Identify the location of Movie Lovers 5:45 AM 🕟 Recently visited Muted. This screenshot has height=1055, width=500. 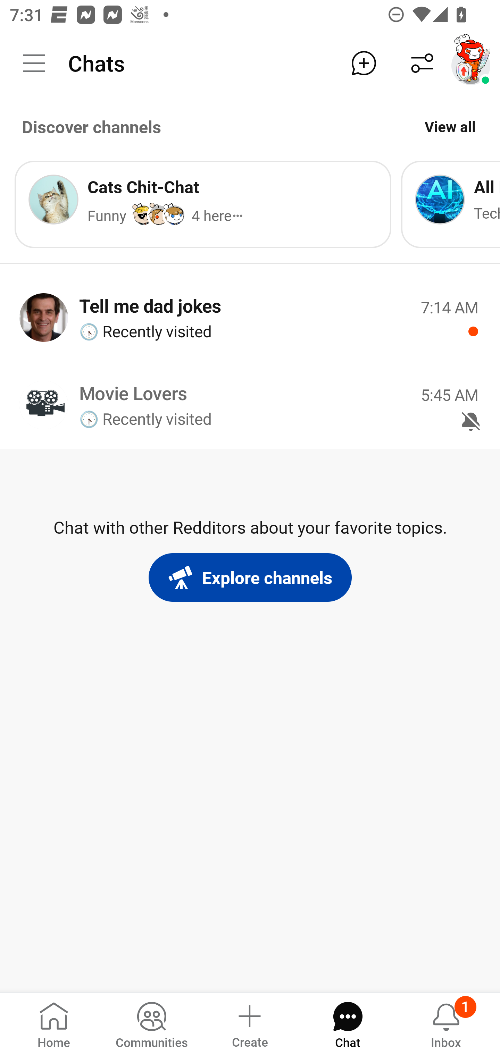
(250, 405).